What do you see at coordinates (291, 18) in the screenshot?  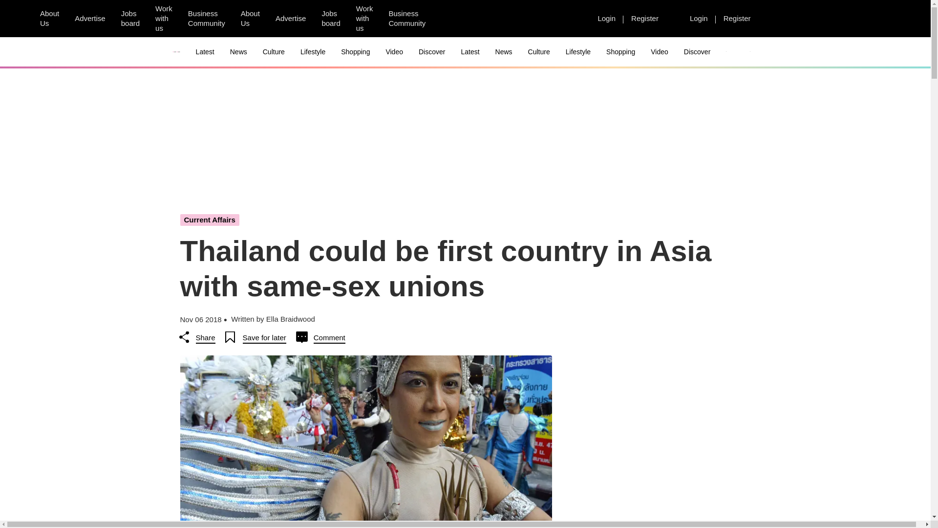 I see `Advertise` at bounding box center [291, 18].